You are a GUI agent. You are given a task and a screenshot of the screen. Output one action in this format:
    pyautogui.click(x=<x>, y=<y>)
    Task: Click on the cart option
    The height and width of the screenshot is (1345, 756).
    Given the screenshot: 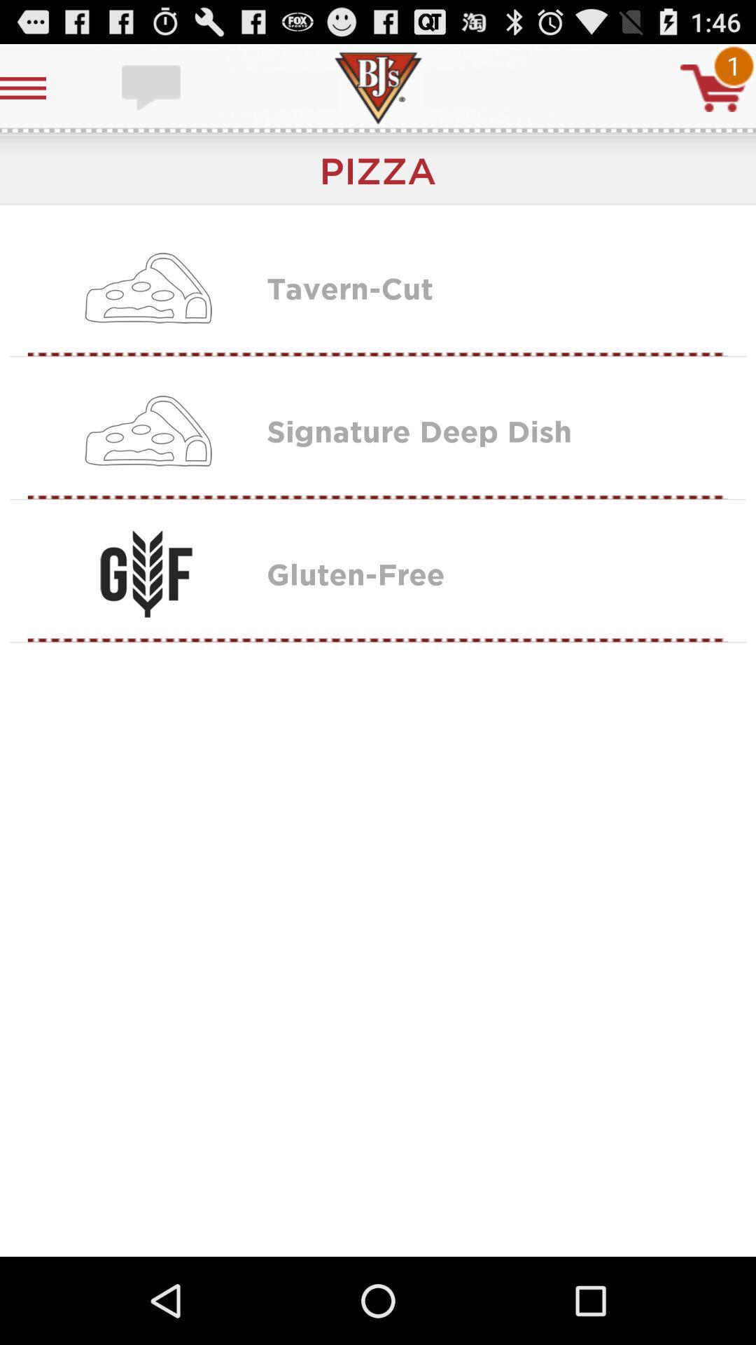 What is the action you would take?
    pyautogui.click(x=713, y=88)
    